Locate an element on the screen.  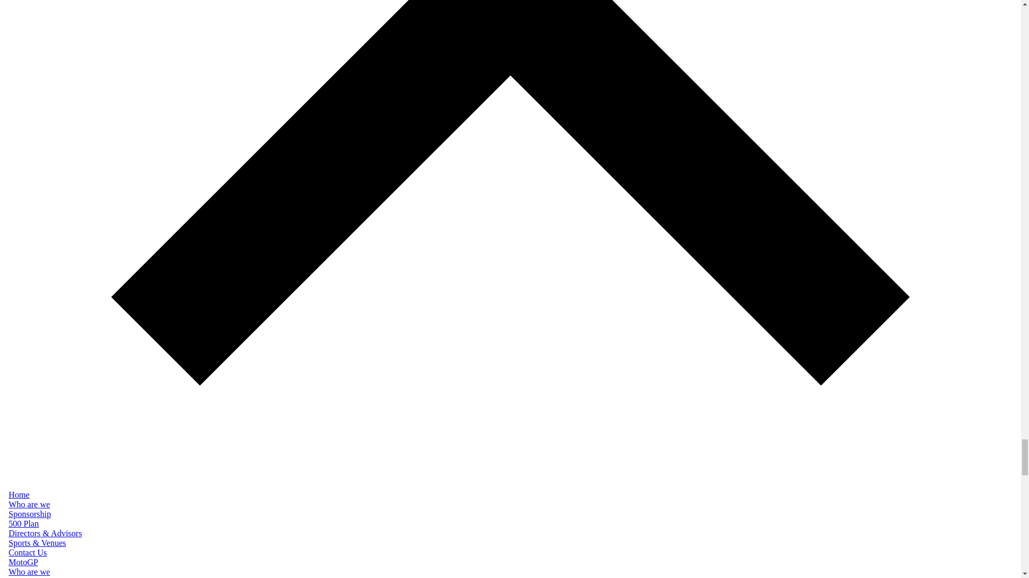
Who are we is located at coordinates (29, 504).